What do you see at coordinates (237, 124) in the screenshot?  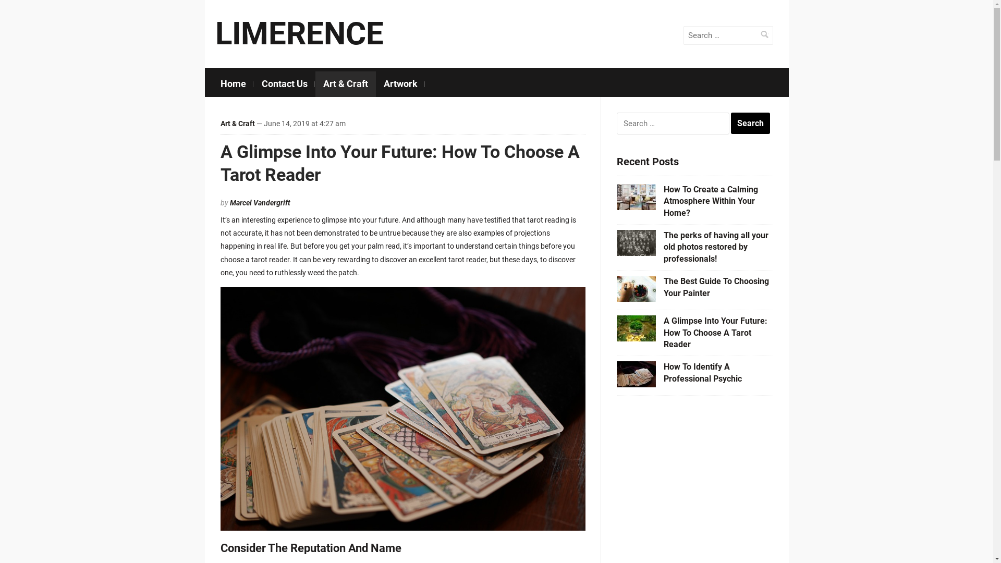 I see `Art & Craft` at bounding box center [237, 124].